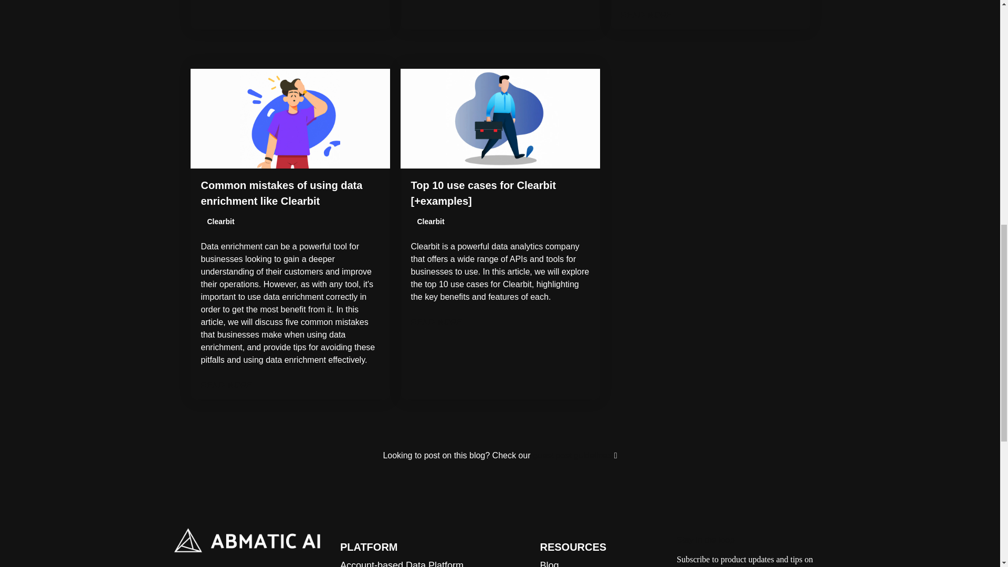 This screenshot has height=567, width=1008. I want to click on Account-based Data Platform, so click(402, 564).